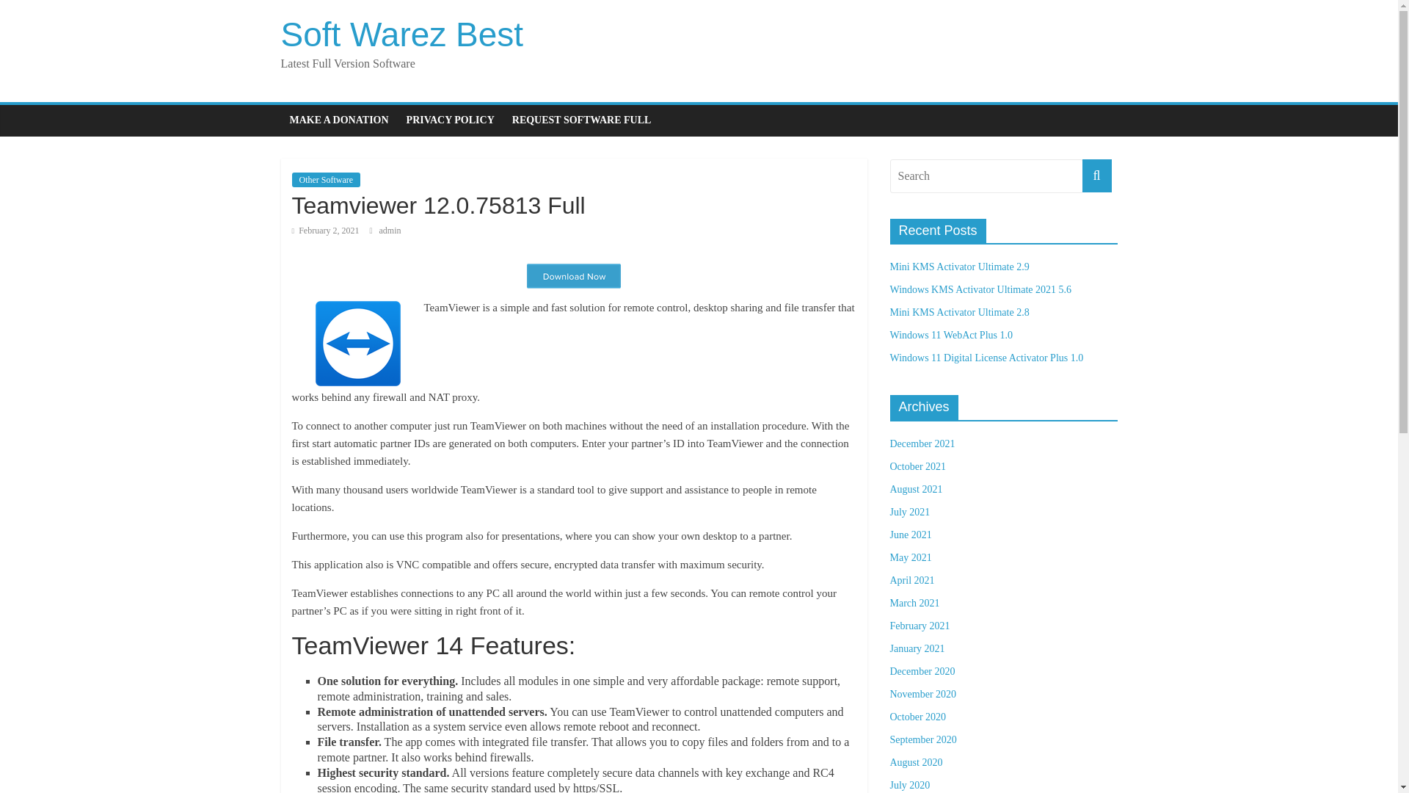  What do you see at coordinates (326, 179) in the screenshot?
I see `Other Software` at bounding box center [326, 179].